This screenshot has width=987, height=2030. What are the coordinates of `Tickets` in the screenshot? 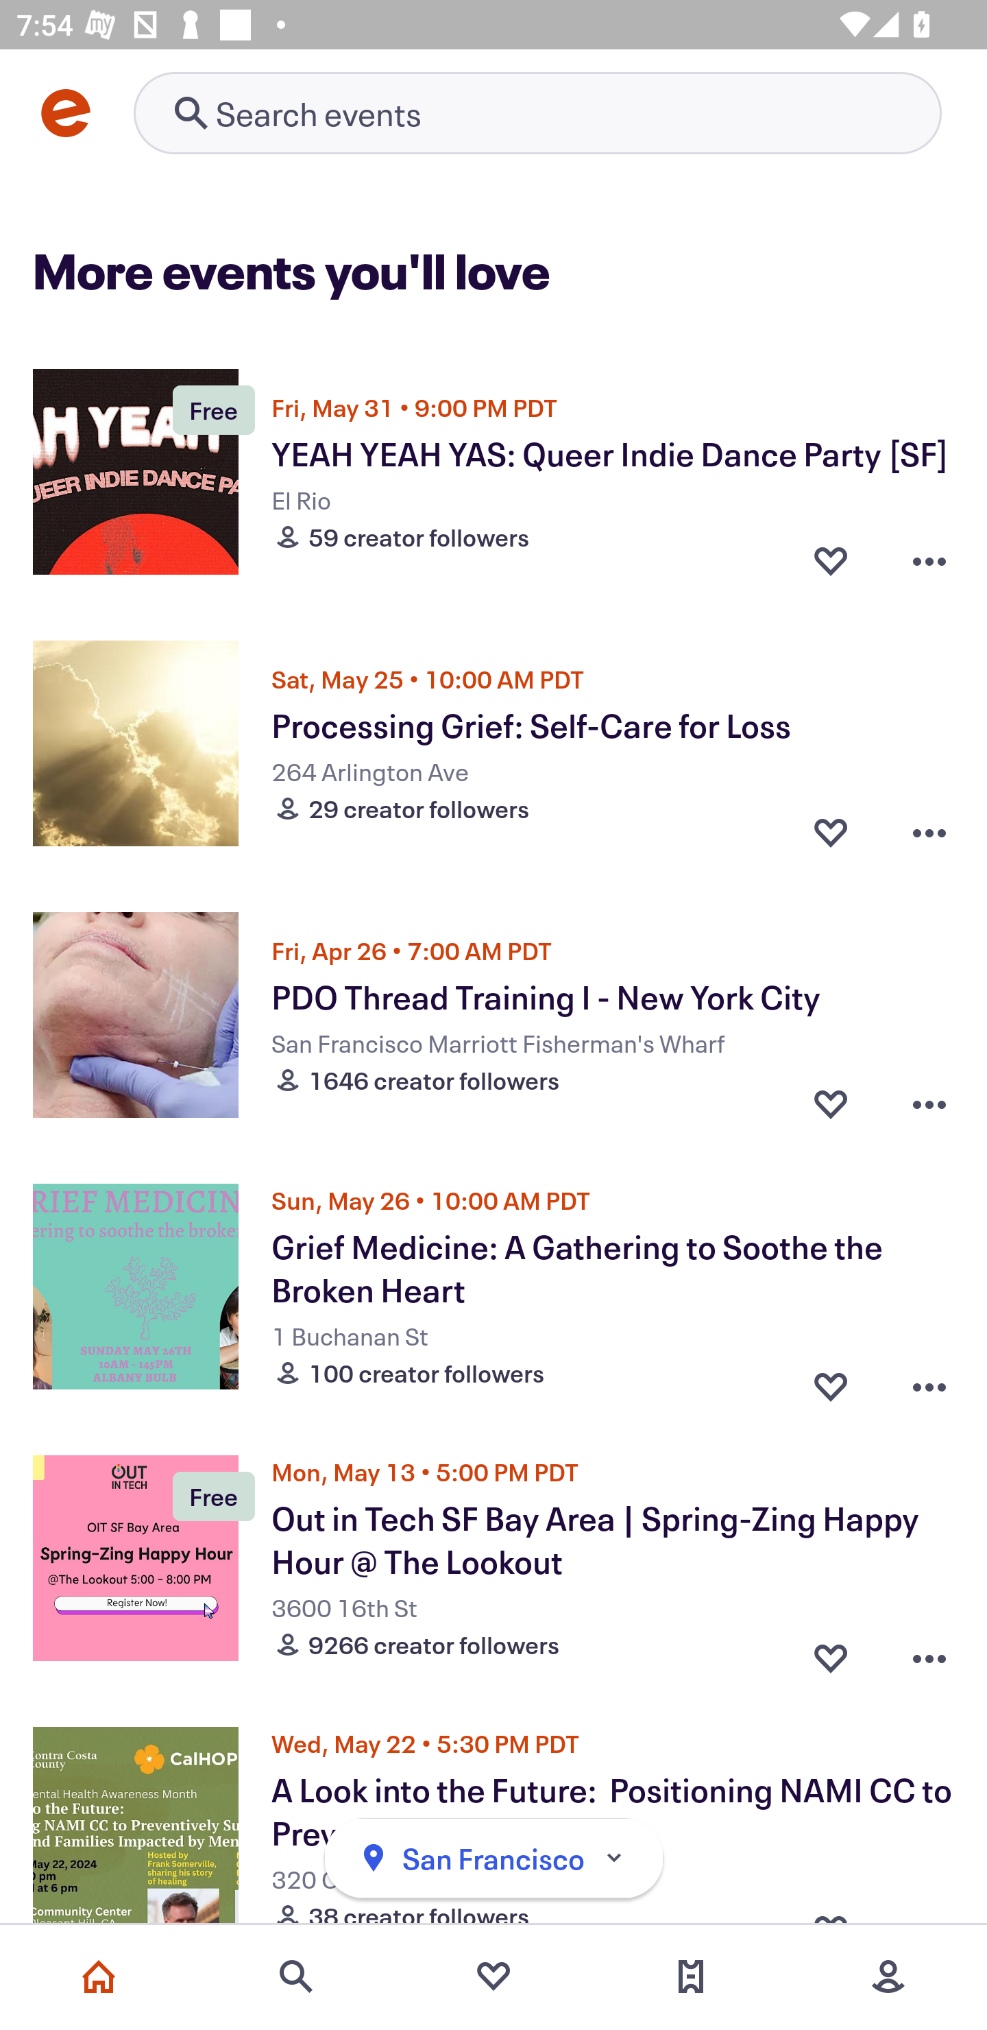 It's located at (691, 1977).